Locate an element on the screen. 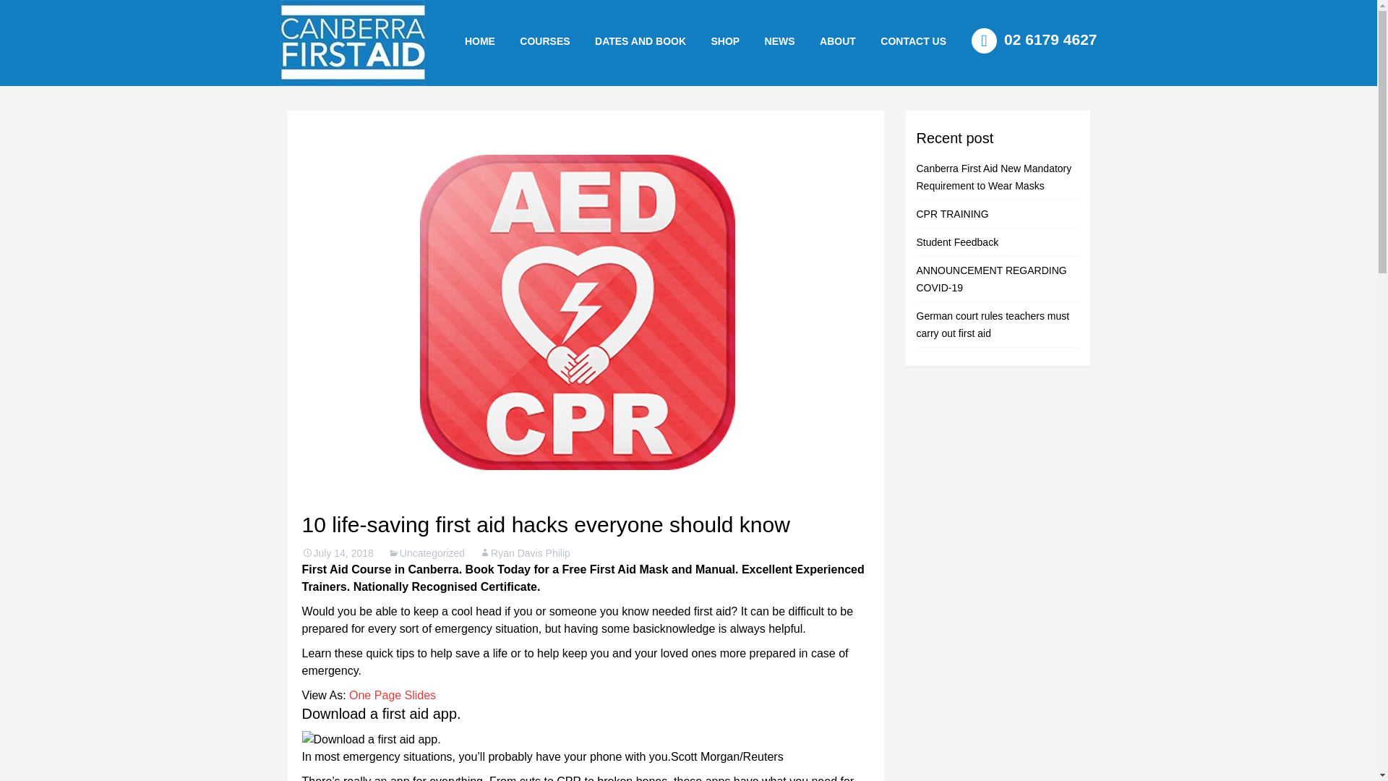 Image resolution: width=1388 pixels, height=781 pixels. COURSE LOCATIONS is located at coordinates (942, 72).